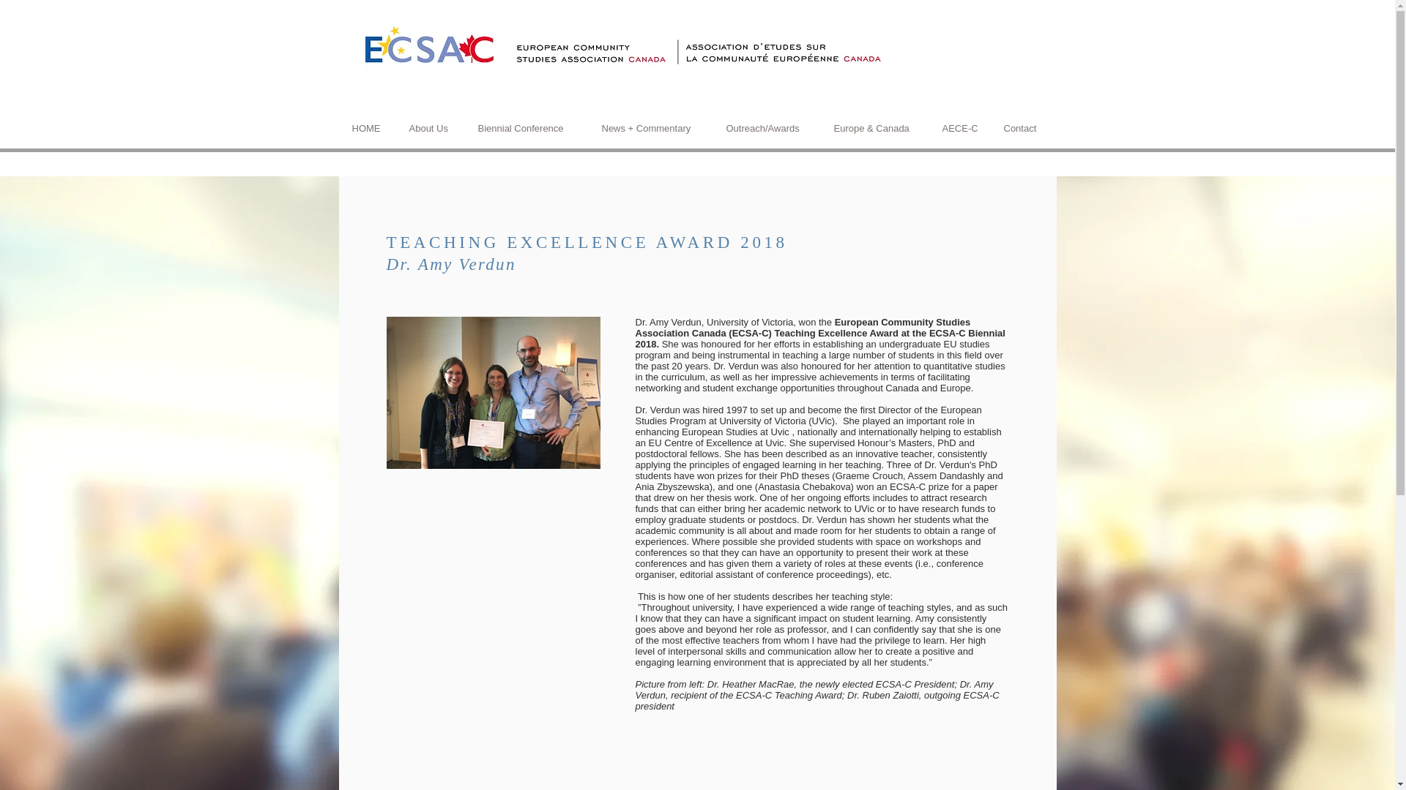 This screenshot has height=790, width=1406. Describe the element at coordinates (369, 128) in the screenshot. I see `HOME` at that location.